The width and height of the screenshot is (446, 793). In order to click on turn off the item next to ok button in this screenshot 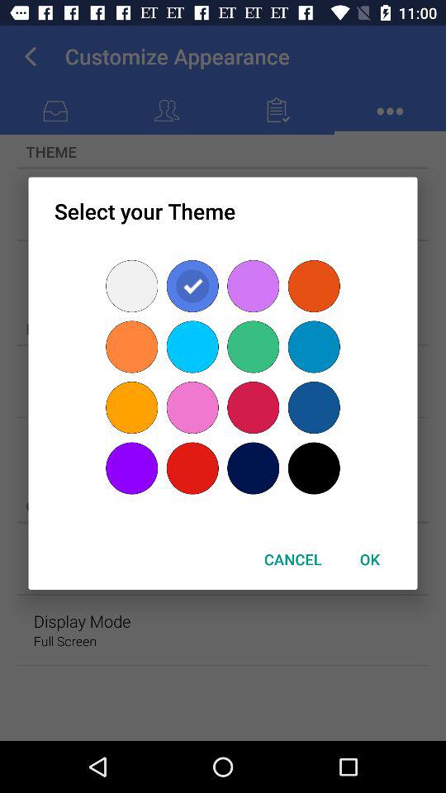, I will do `click(292, 558)`.